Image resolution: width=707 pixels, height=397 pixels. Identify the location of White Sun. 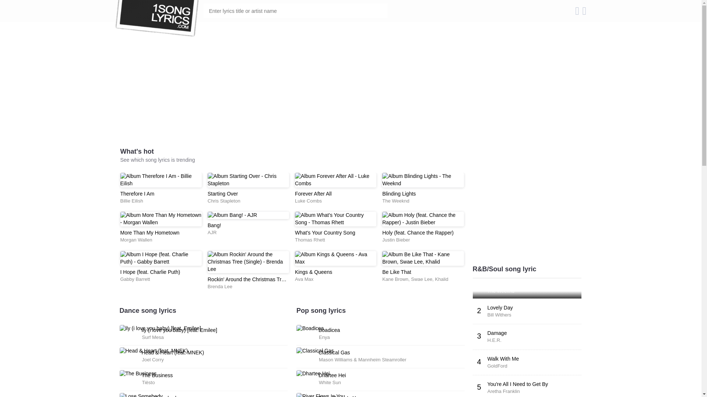
(330, 382).